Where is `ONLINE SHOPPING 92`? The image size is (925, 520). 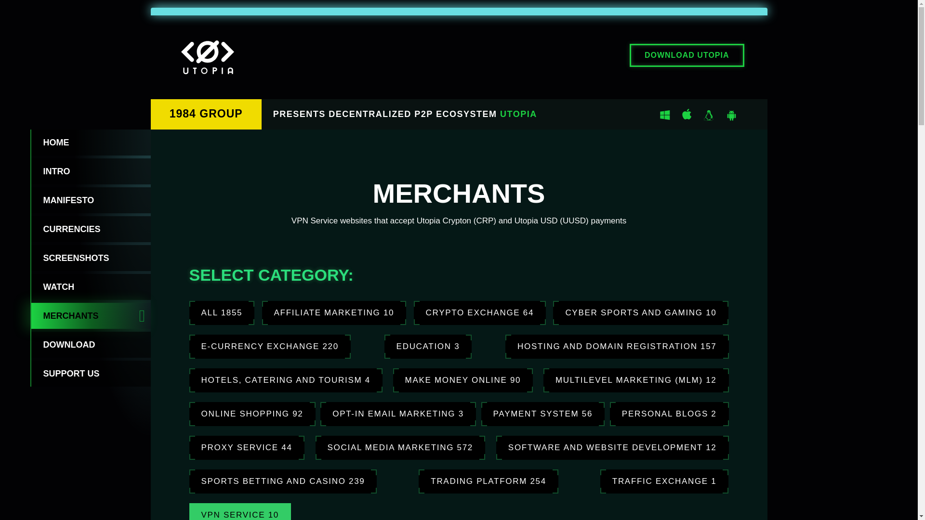 ONLINE SHOPPING 92 is located at coordinates (251, 414).